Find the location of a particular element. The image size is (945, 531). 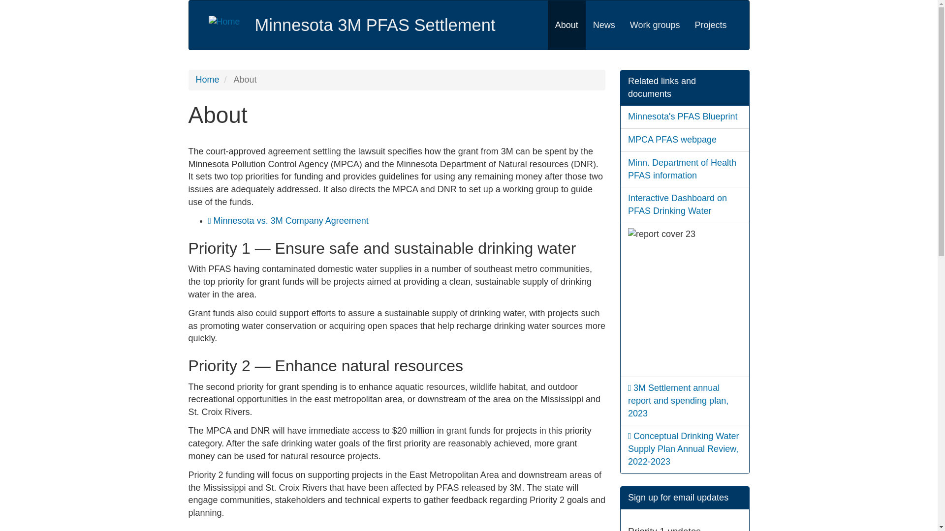

Minnesota 3M PFAS Settlement is located at coordinates (375, 25).